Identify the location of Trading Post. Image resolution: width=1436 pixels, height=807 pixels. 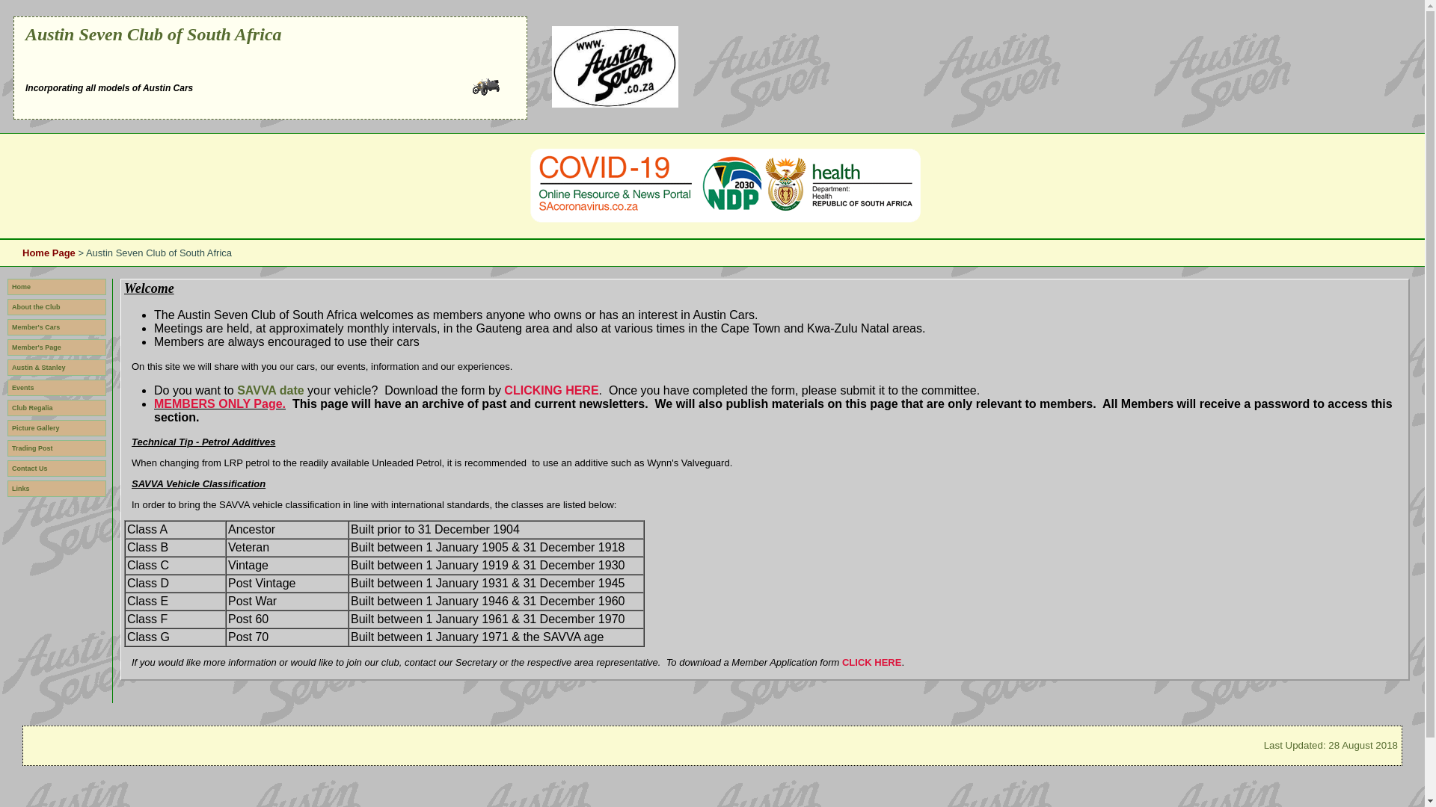
(57, 448).